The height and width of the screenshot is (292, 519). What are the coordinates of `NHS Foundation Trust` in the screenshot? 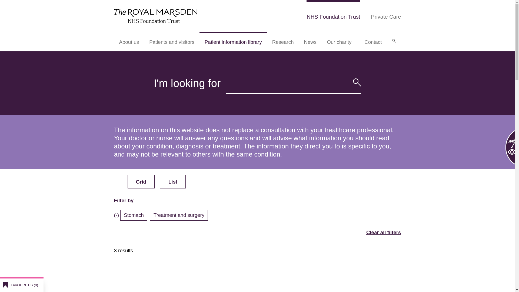 It's located at (333, 16).